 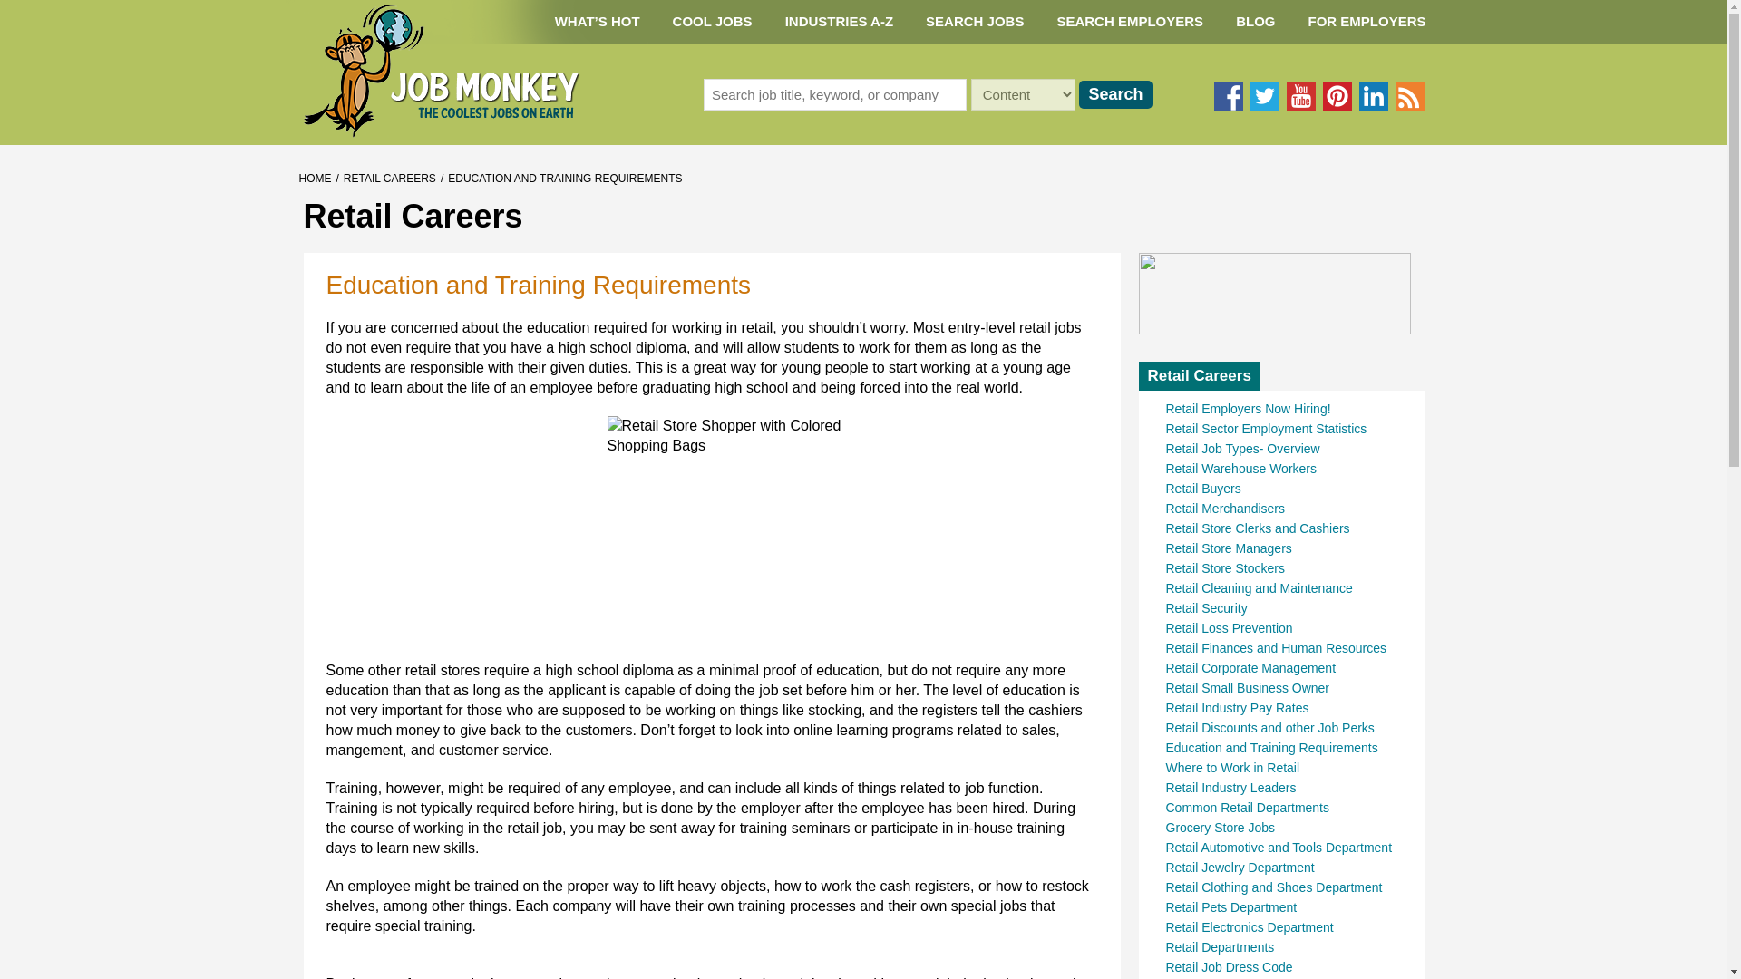 What do you see at coordinates (1255, 22) in the screenshot?
I see `BLOG` at bounding box center [1255, 22].